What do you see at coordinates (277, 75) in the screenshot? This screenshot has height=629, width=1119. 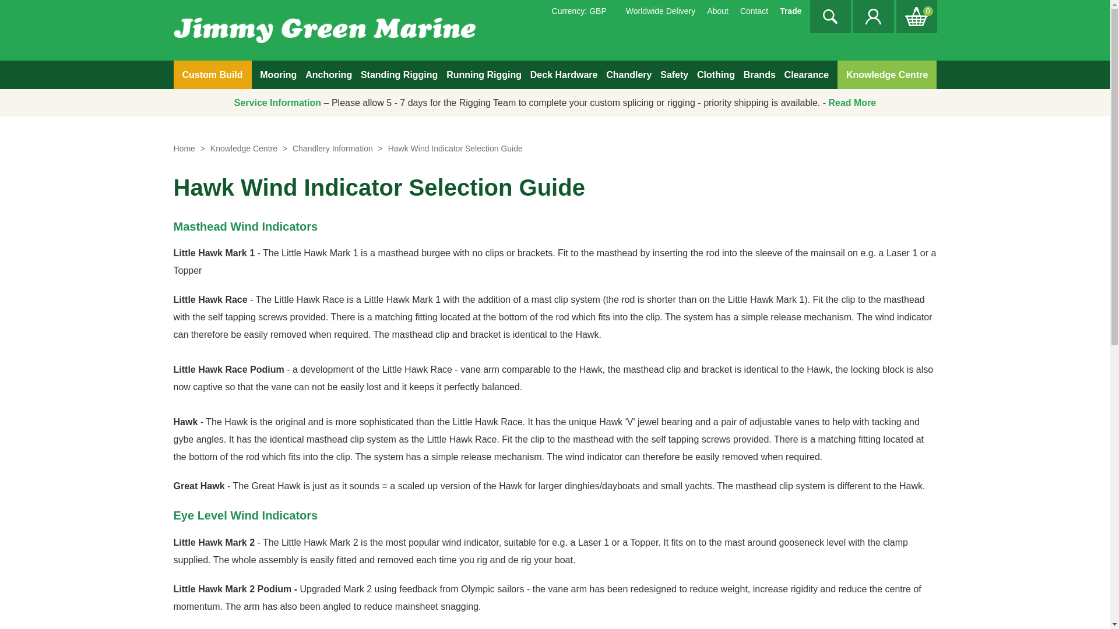 I see `Mooring` at bounding box center [277, 75].